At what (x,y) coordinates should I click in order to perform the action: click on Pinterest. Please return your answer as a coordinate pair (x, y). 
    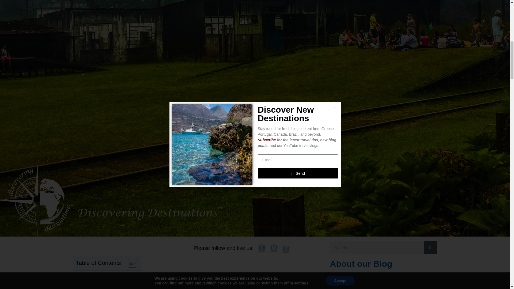
    Looking at the image, I should click on (274, 248).